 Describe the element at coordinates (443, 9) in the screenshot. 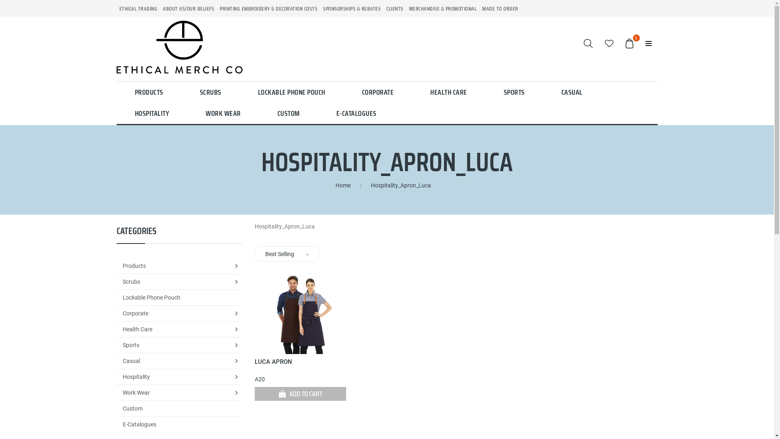

I see `MERCHANDISE & PROMOTIONAL` at that location.